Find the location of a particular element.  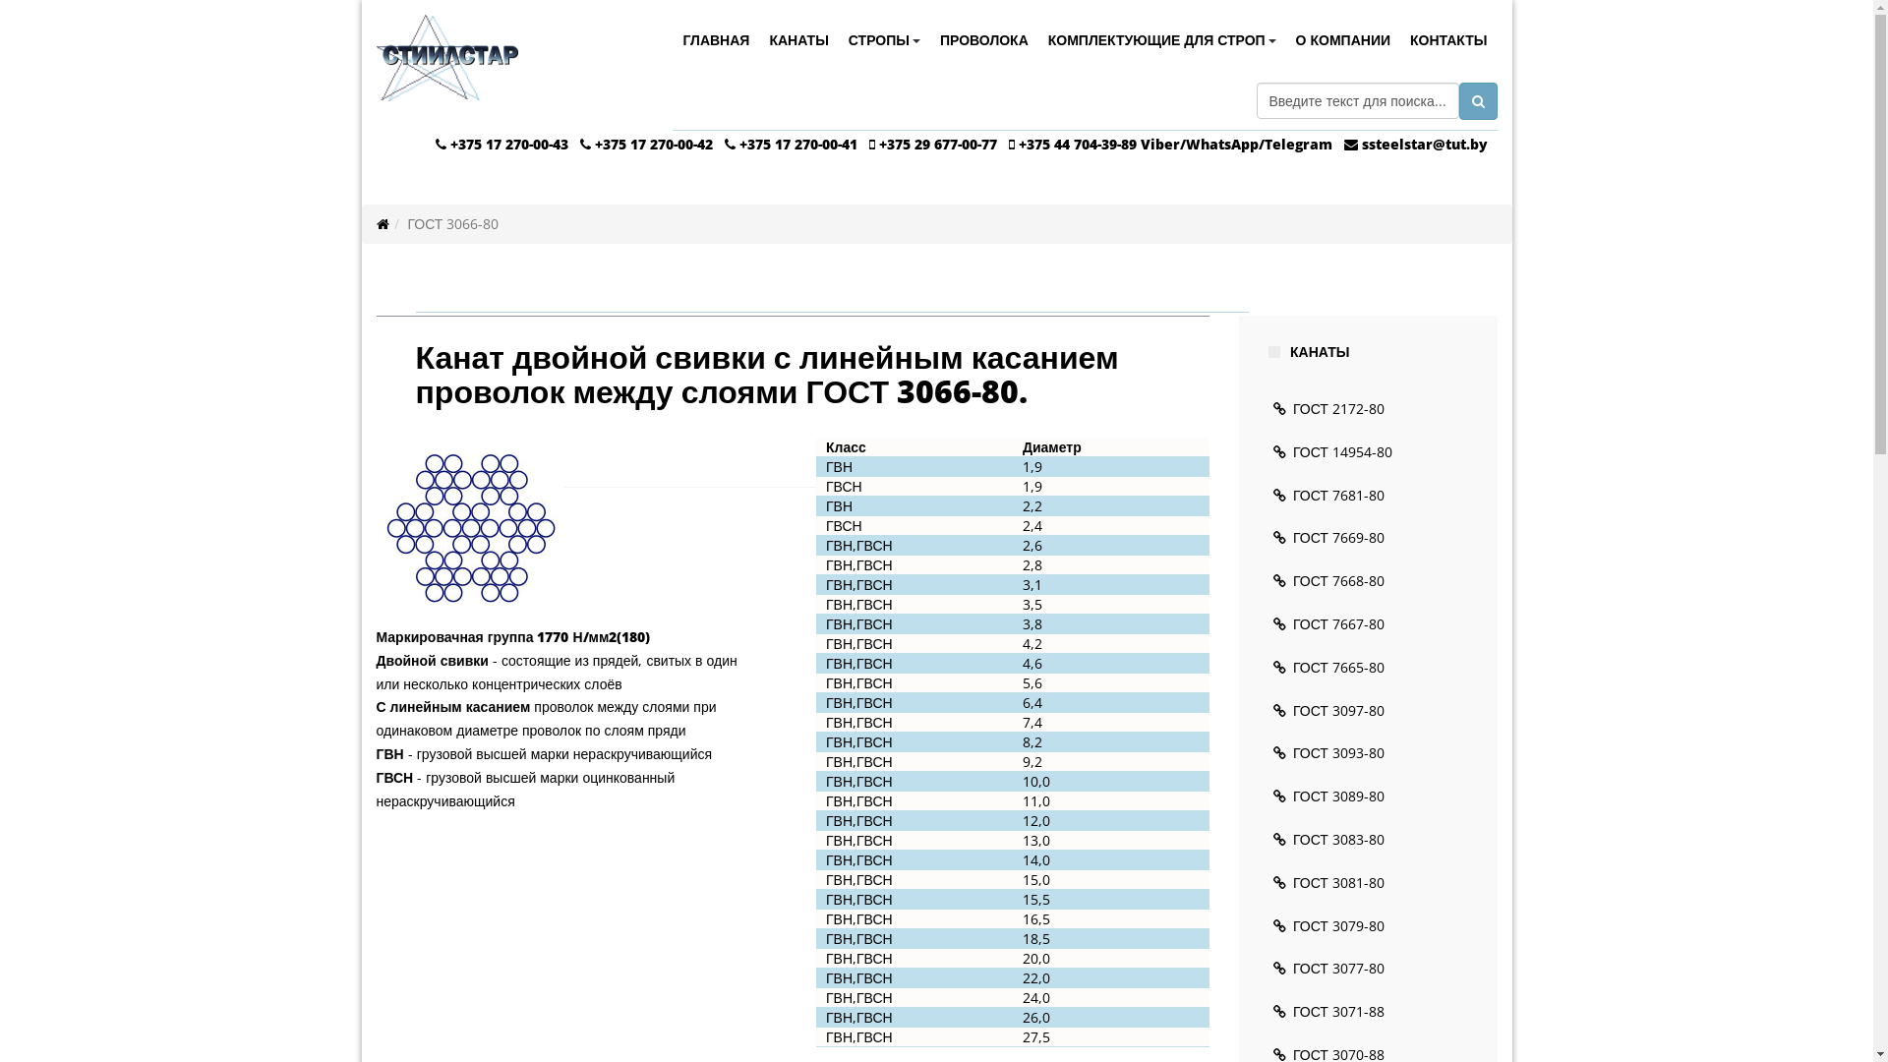

  is located at coordinates (1014, 144).